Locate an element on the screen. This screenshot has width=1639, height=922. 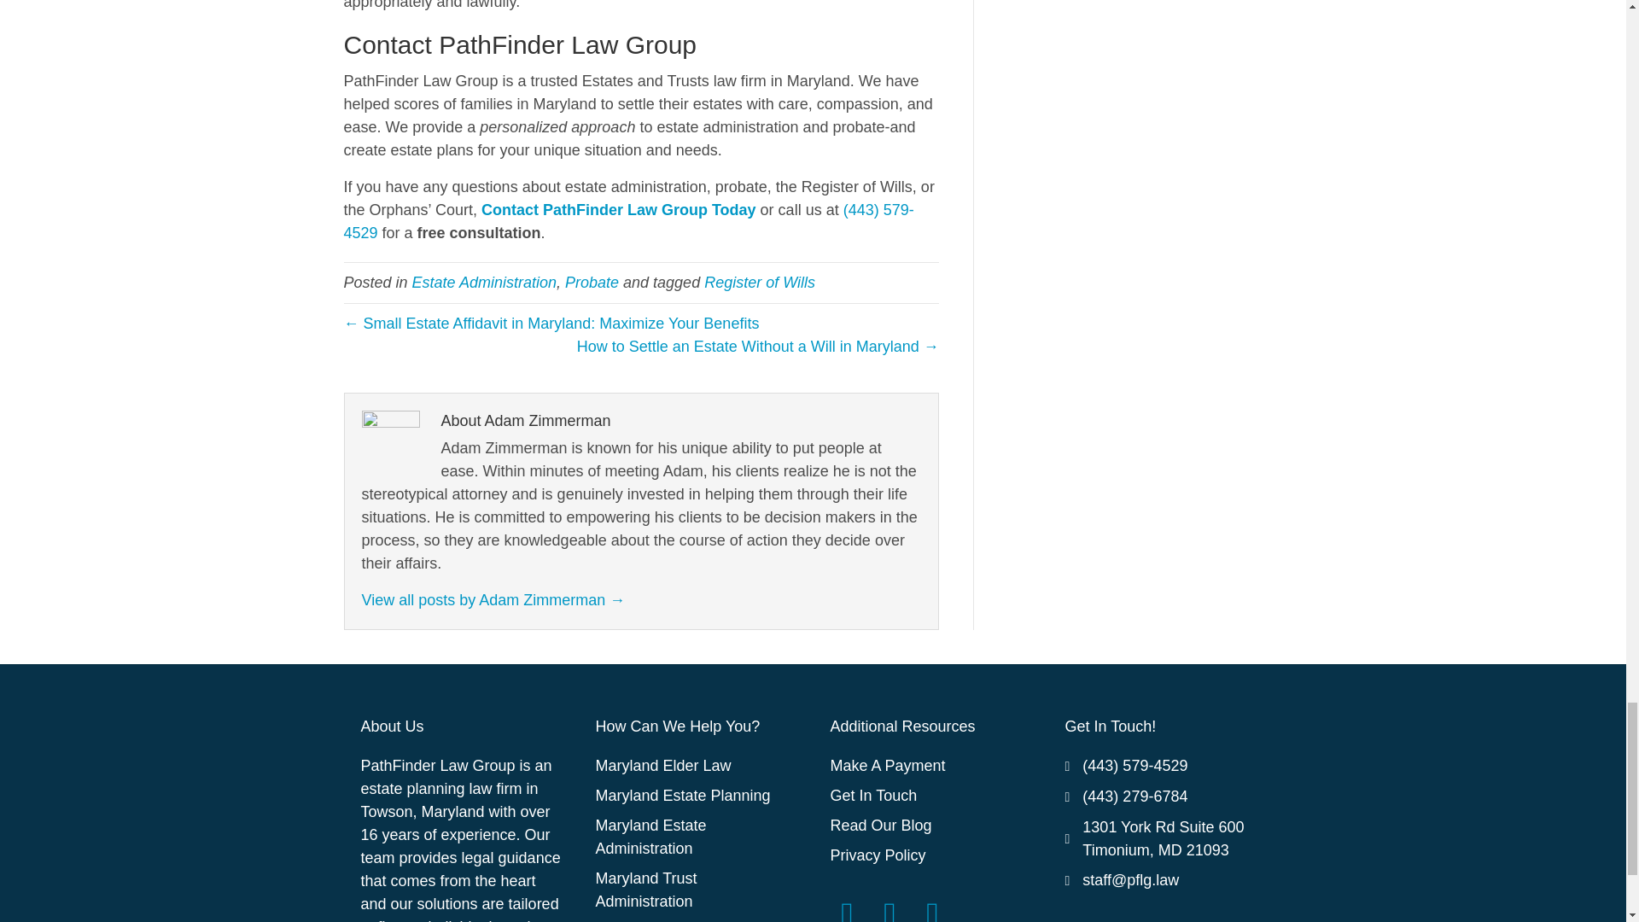
Estate Administration is located at coordinates (485, 282).